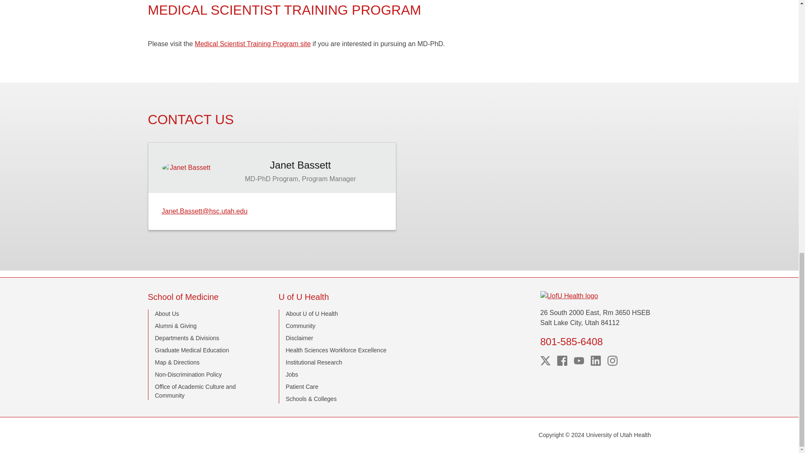 The width and height of the screenshot is (805, 453). I want to click on University of Utah Healthcare, so click(595, 296).